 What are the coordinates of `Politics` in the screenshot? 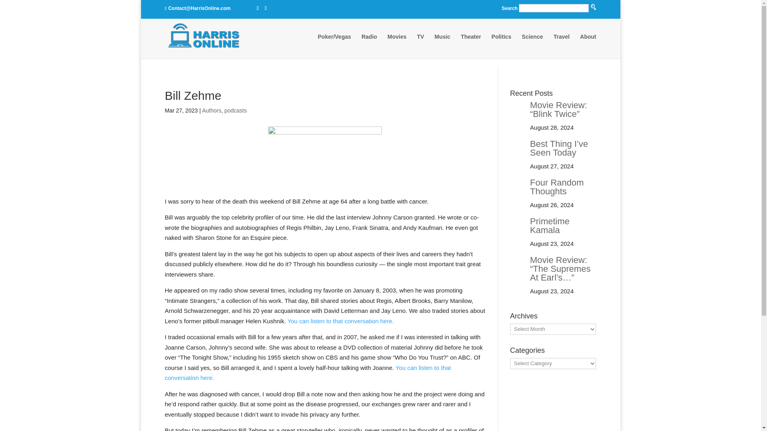 It's located at (501, 44).